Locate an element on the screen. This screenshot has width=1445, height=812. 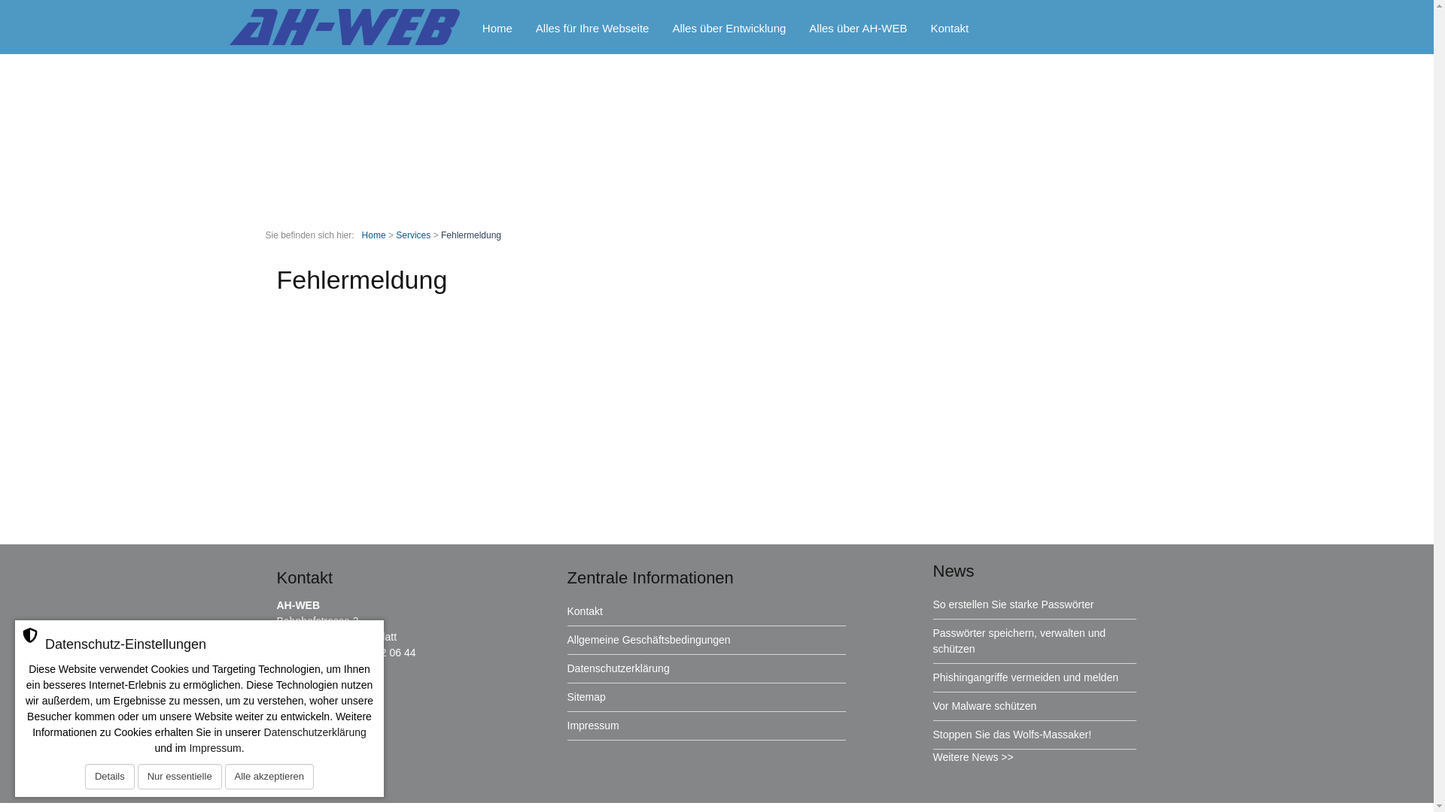
Stoppen Sie das Wolfs-Massaker! is located at coordinates (1013, 735).